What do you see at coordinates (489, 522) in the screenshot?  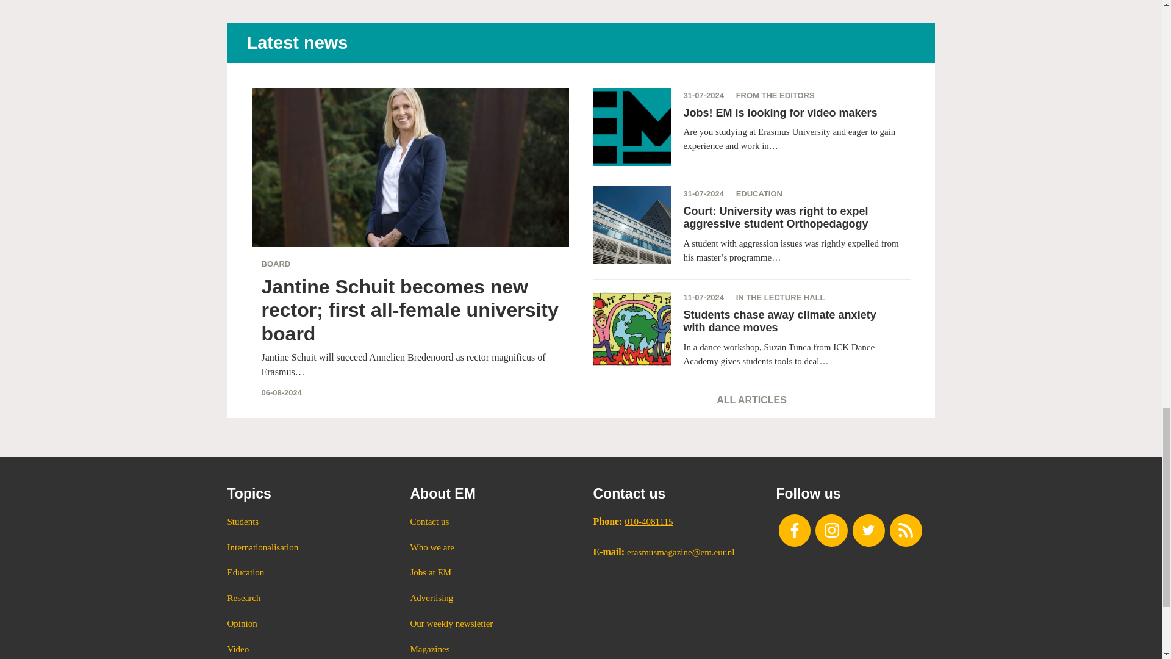 I see `Contact us` at bounding box center [489, 522].